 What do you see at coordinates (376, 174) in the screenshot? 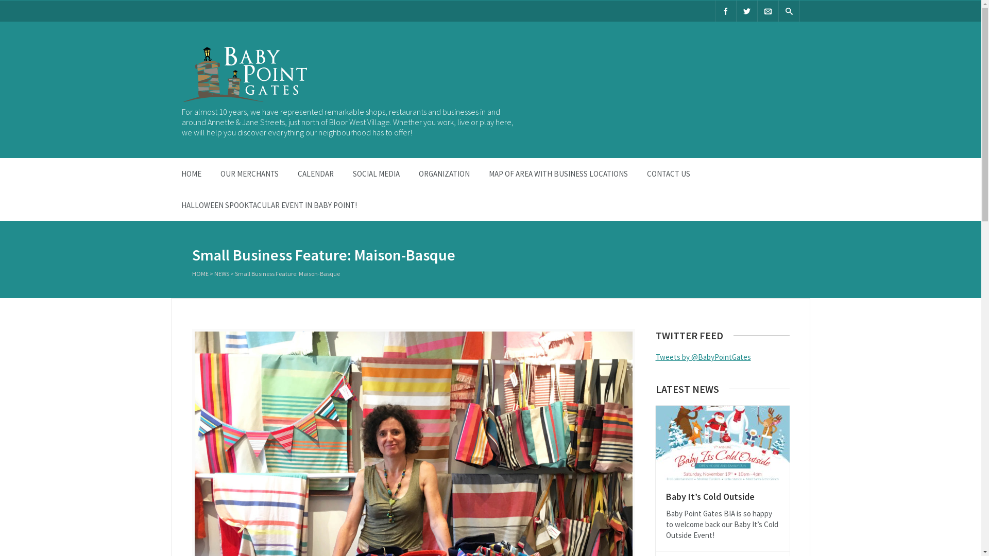
I see `SOCIAL MEDIA` at bounding box center [376, 174].